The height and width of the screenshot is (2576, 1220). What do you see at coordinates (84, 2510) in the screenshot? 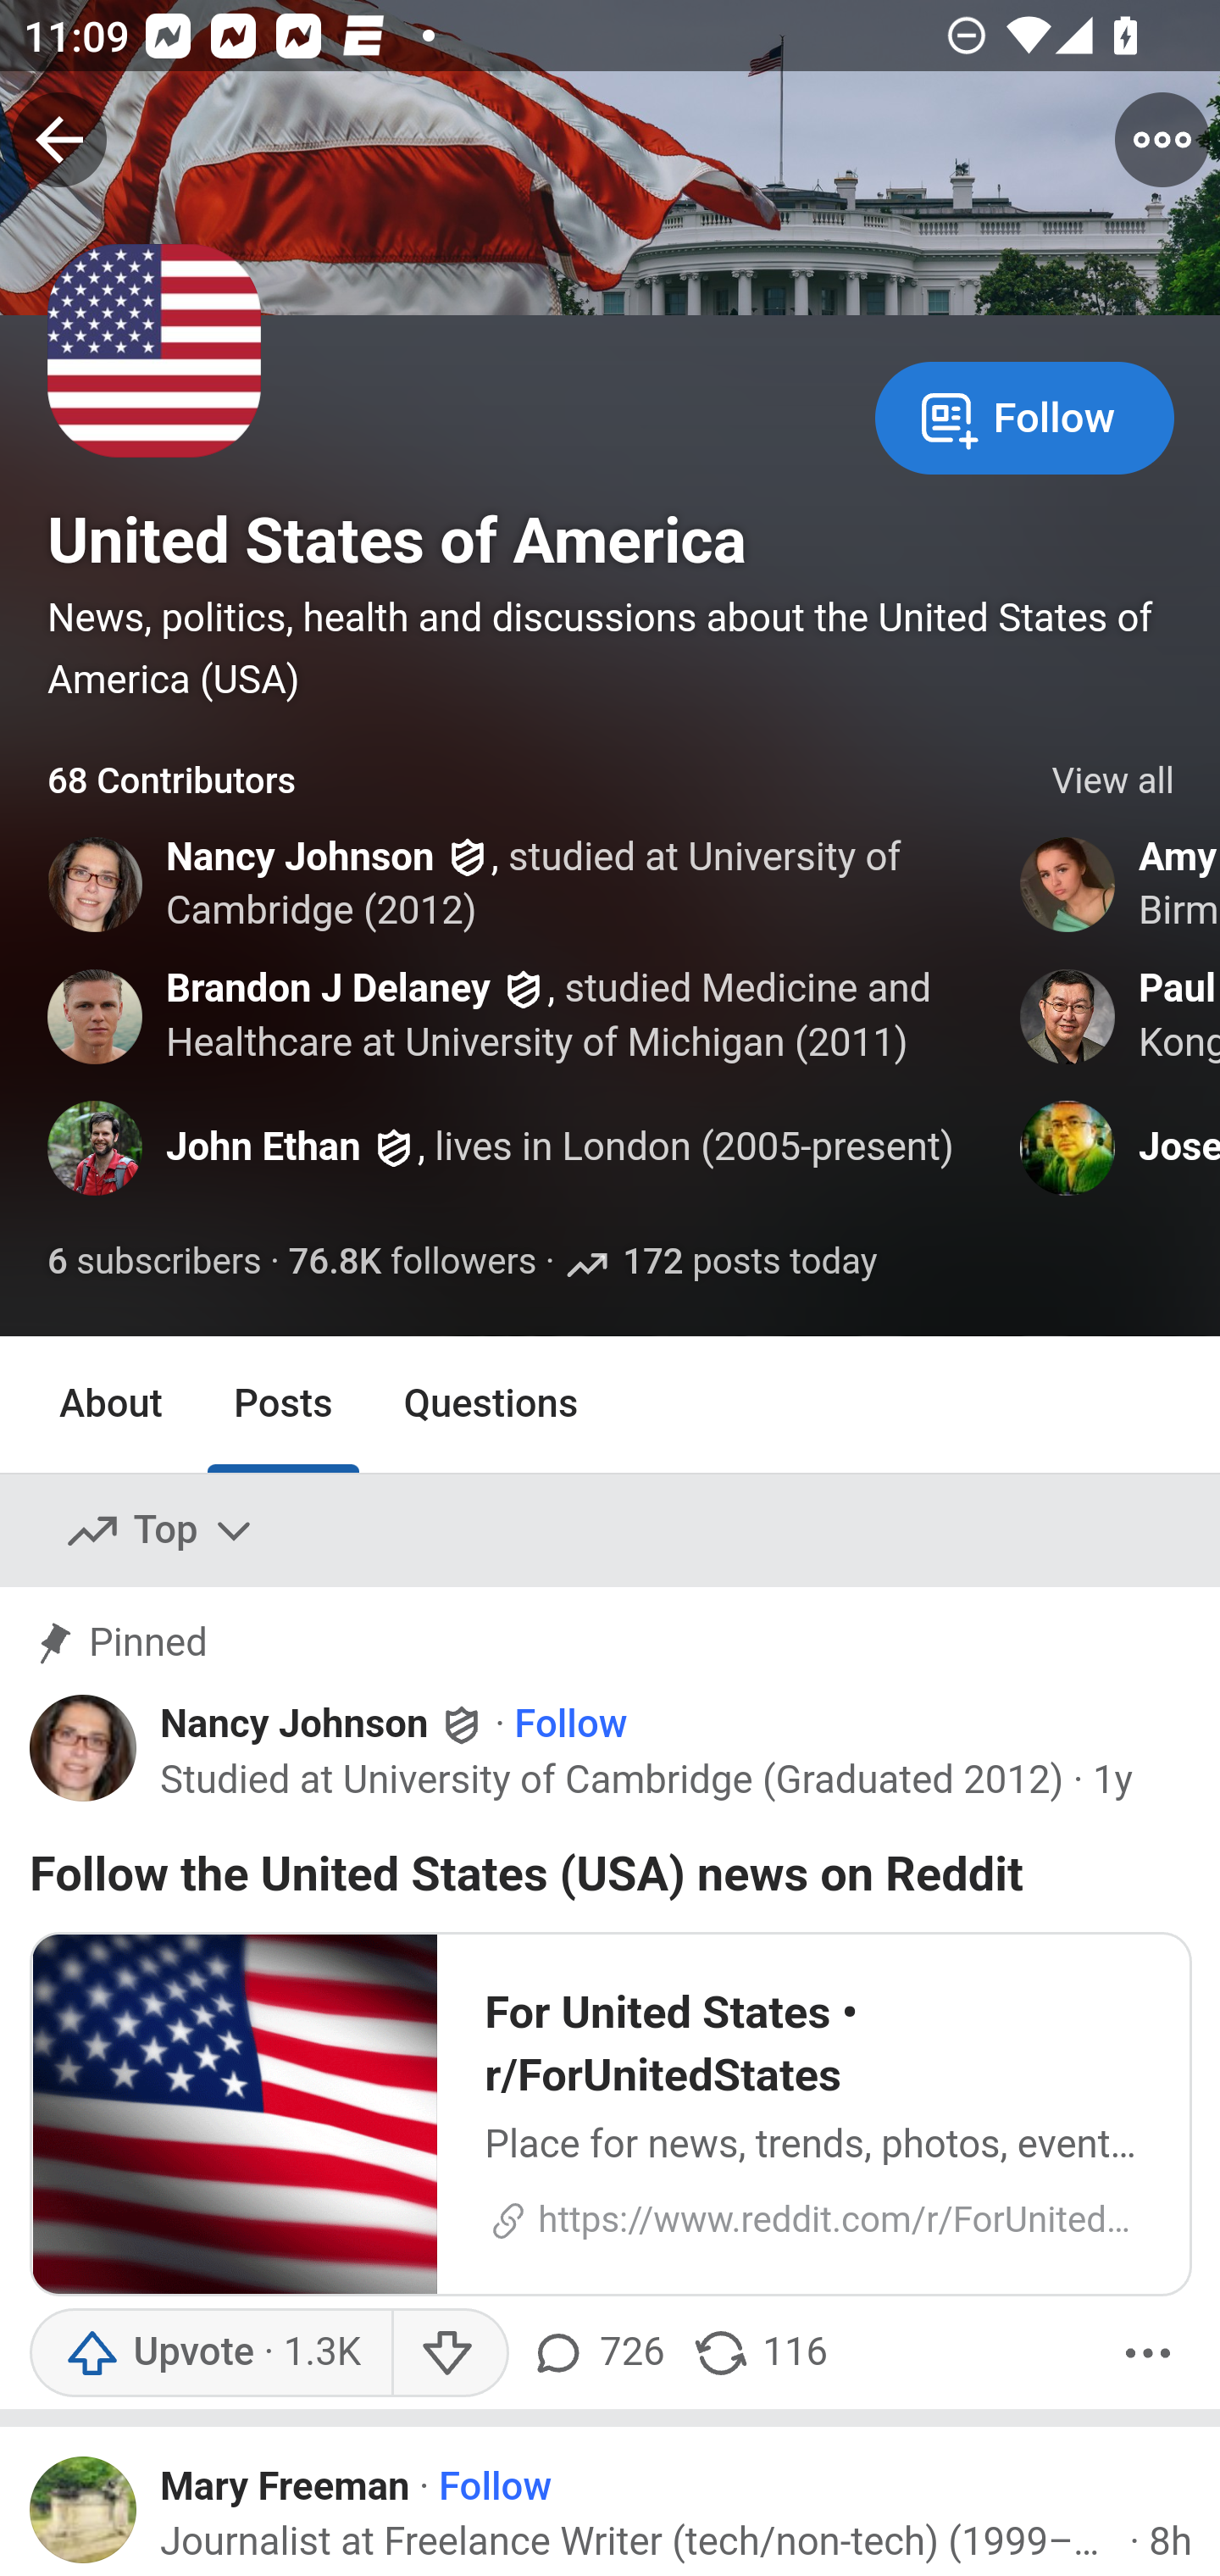
I see `Profile photo for Mary Freeman` at bounding box center [84, 2510].